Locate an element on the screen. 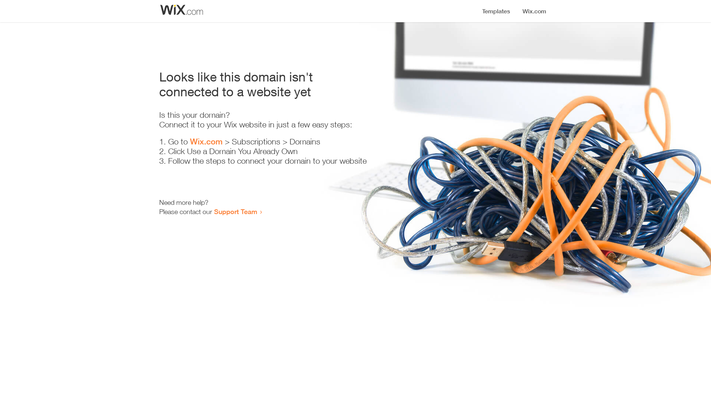  Support Team is located at coordinates (236, 211).